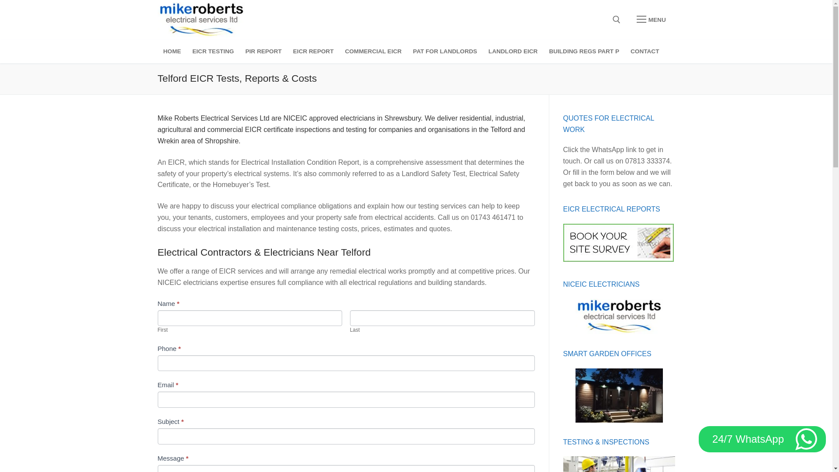  Describe the element at coordinates (645, 52) in the screenshot. I see `CONTACT` at that location.